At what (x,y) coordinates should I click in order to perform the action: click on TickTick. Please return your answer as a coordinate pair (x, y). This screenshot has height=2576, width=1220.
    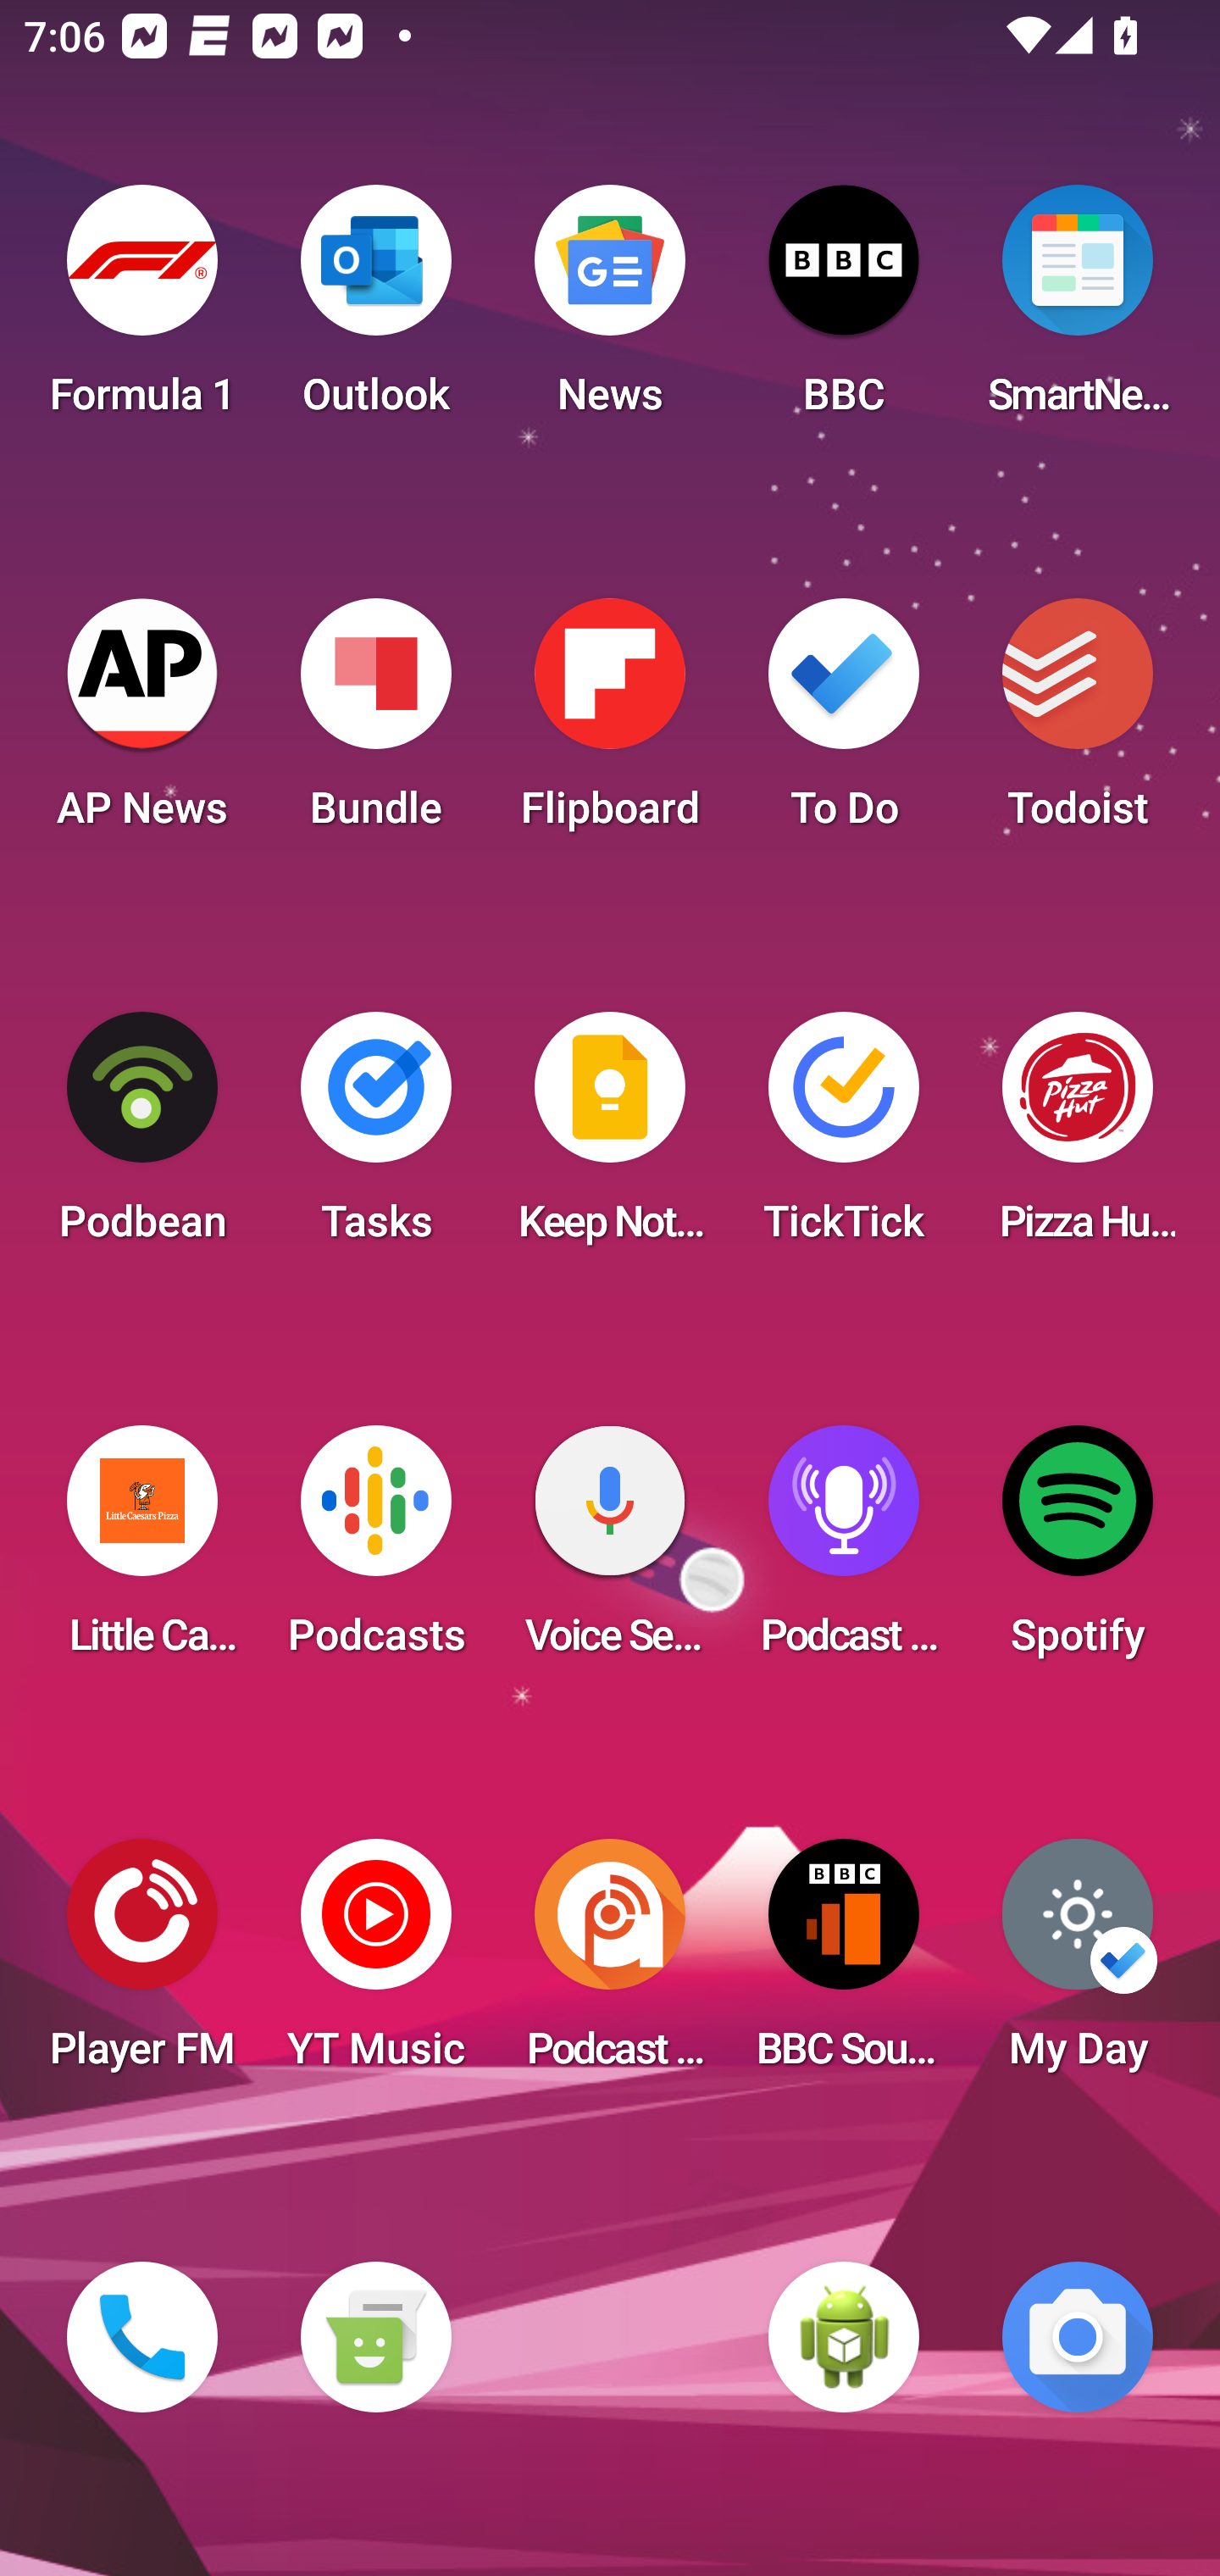
    Looking at the image, I should click on (844, 1137).